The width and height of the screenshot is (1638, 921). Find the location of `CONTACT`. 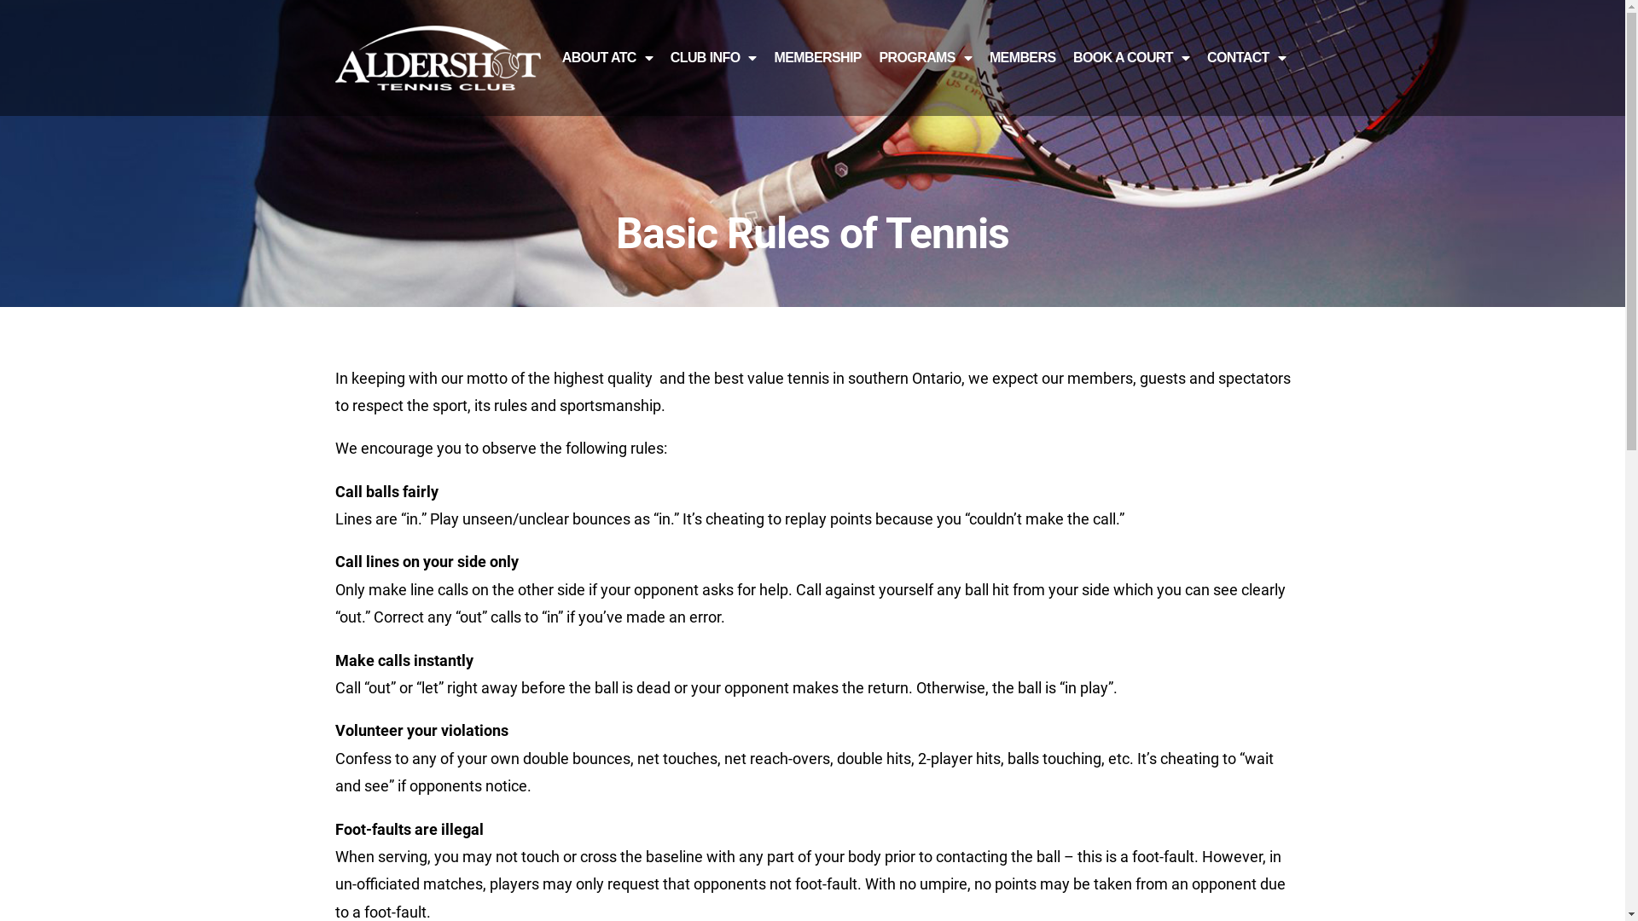

CONTACT is located at coordinates (1247, 58).